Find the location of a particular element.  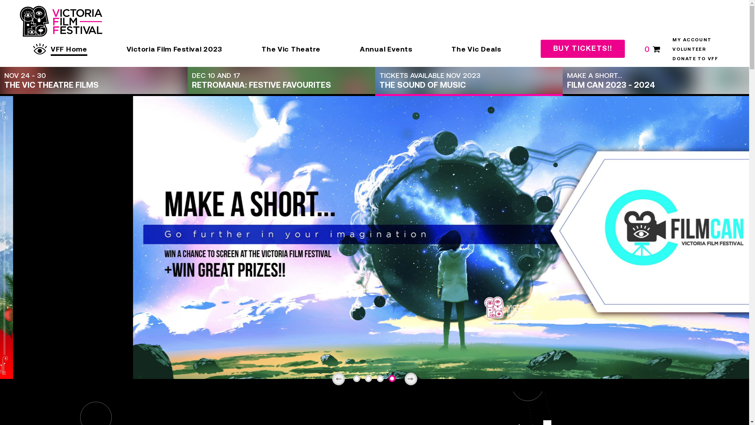

MY ACCOUNT is located at coordinates (692, 39).